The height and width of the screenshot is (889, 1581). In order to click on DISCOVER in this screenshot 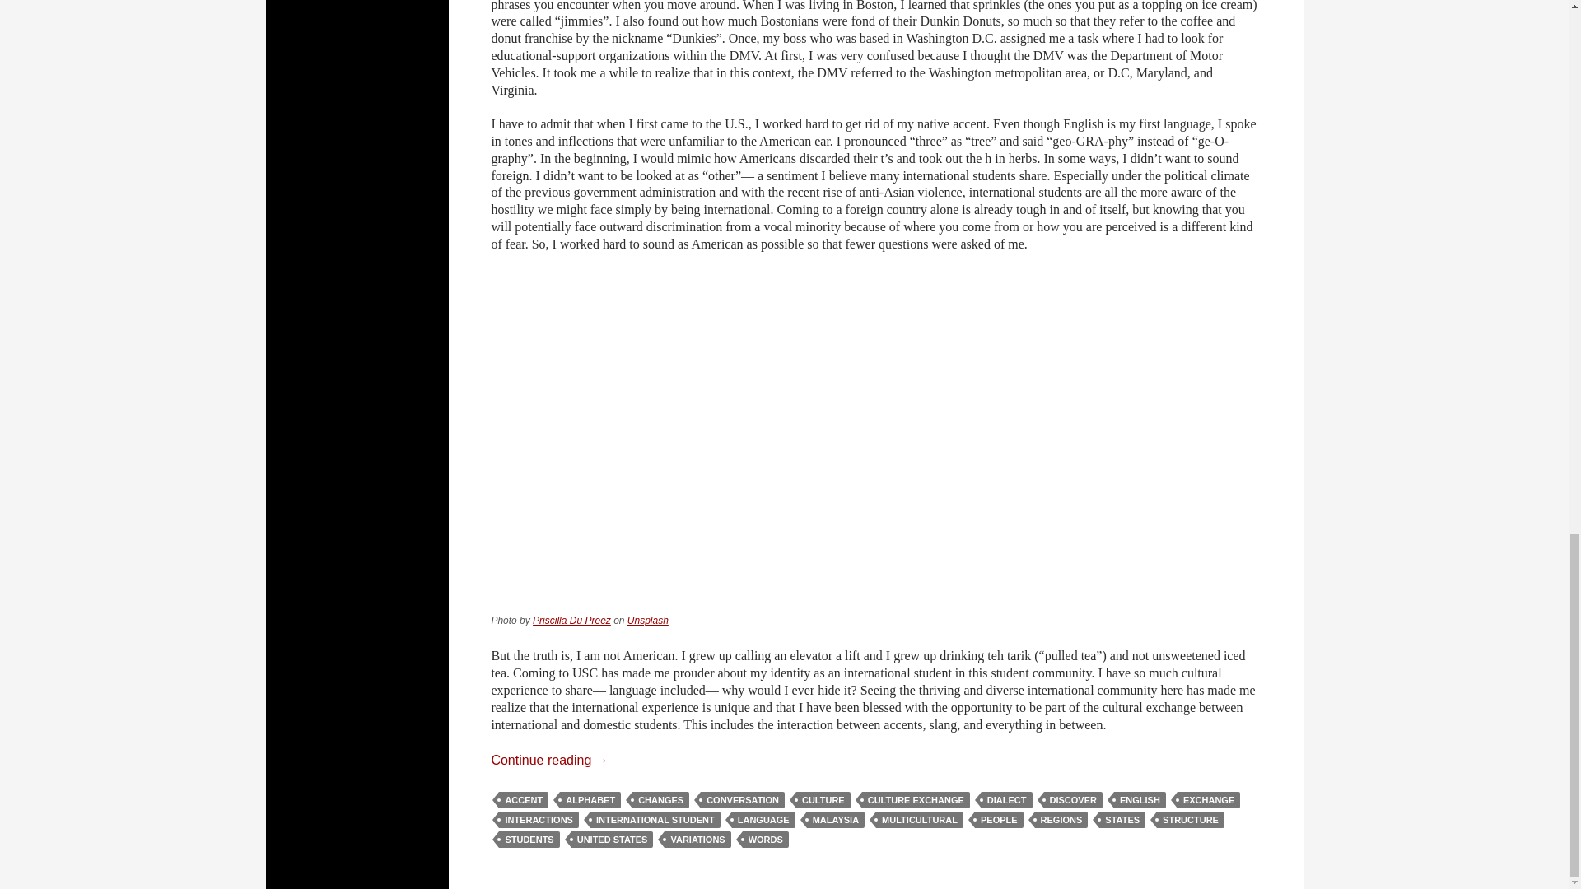, I will do `click(1072, 800)`.